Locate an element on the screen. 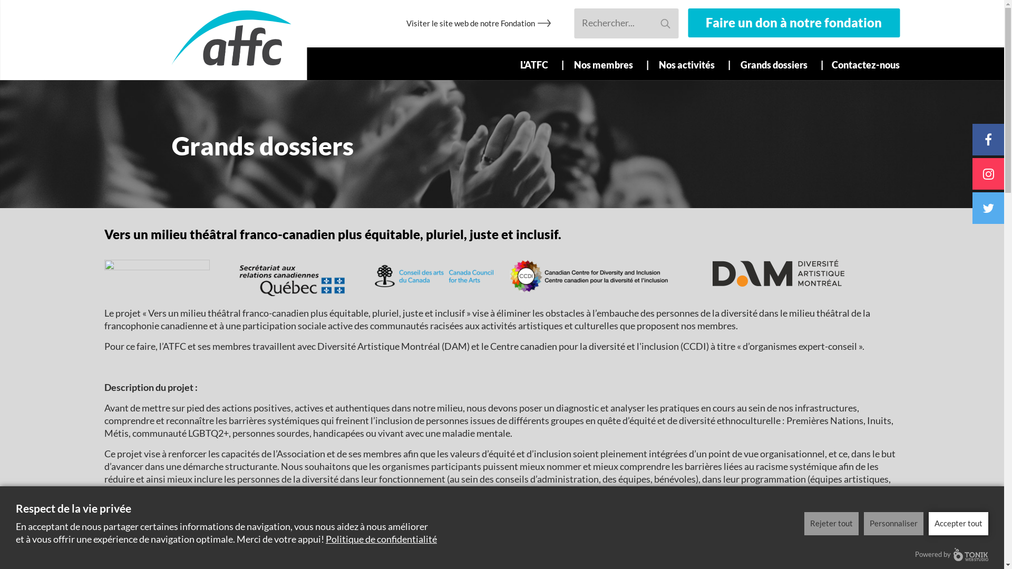 This screenshot has width=1012, height=569. Grands dossiers is located at coordinates (777, 64).